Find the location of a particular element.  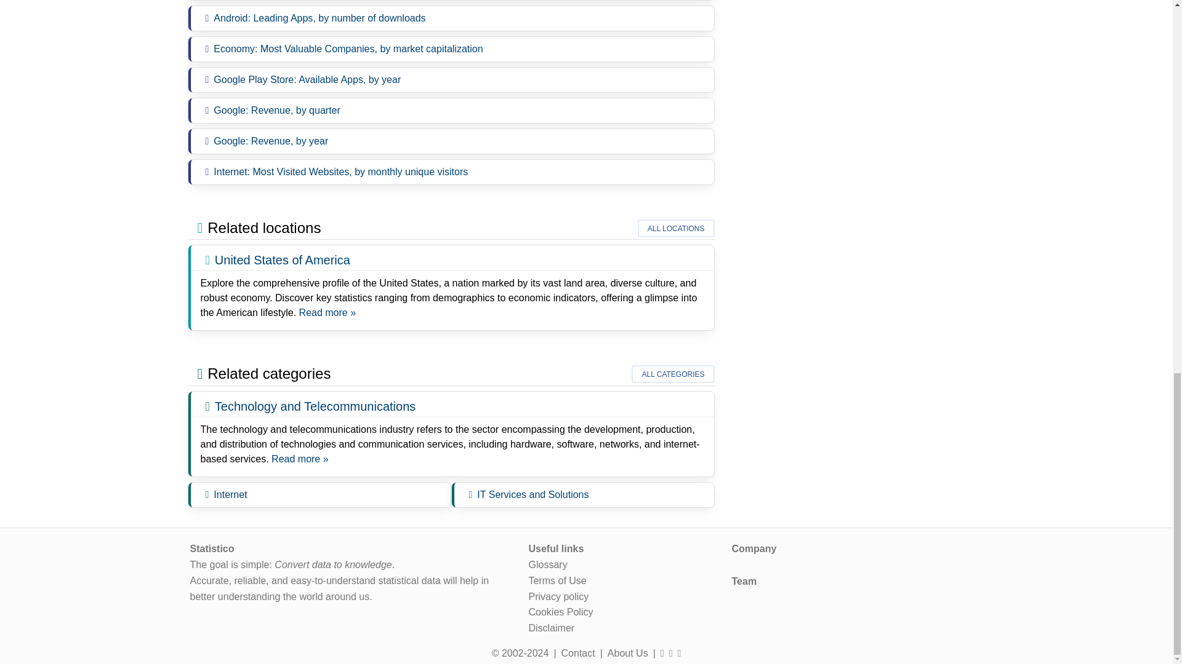

ALL LOCATIONS is located at coordinates (676, 228).